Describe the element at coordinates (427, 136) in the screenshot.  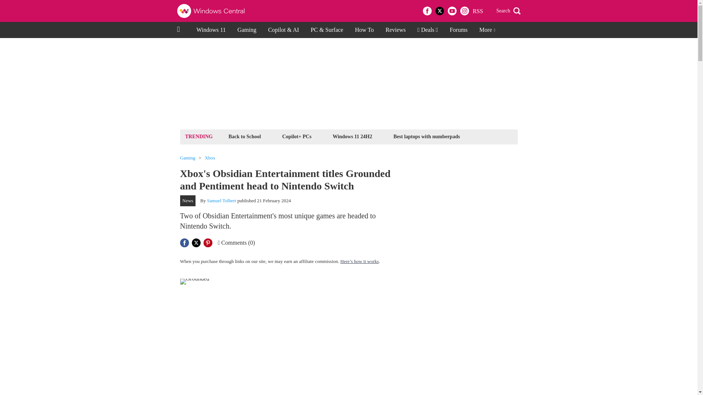
I see `Best laptops with numberpads` at that location.